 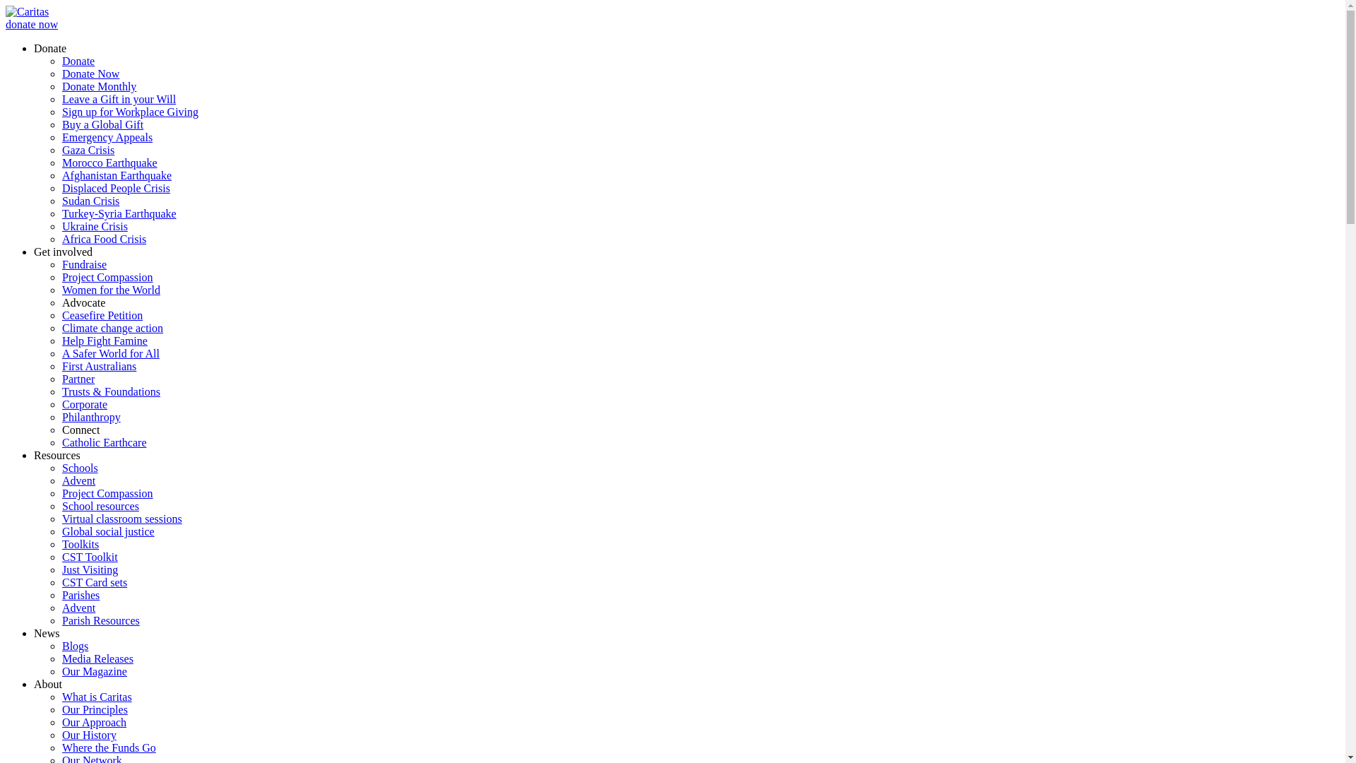 I want to click on Sudan Crisis, so click(x=90, y=201).